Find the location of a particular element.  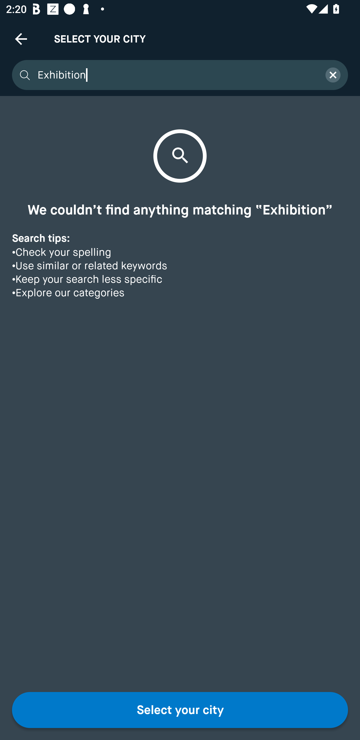

Navigate up is located at coordinates (21, 39).